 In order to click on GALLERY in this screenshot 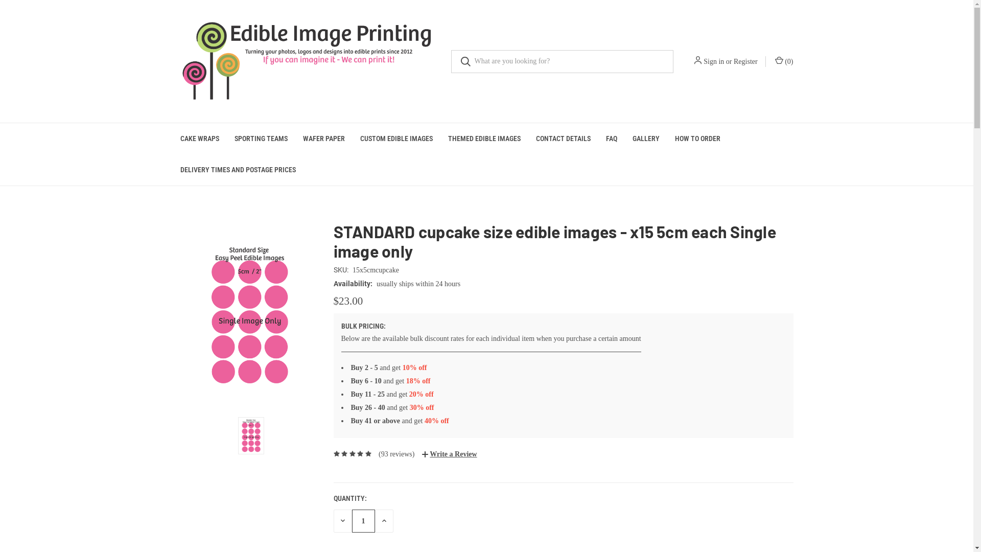, I will do `click(646, 139)`.